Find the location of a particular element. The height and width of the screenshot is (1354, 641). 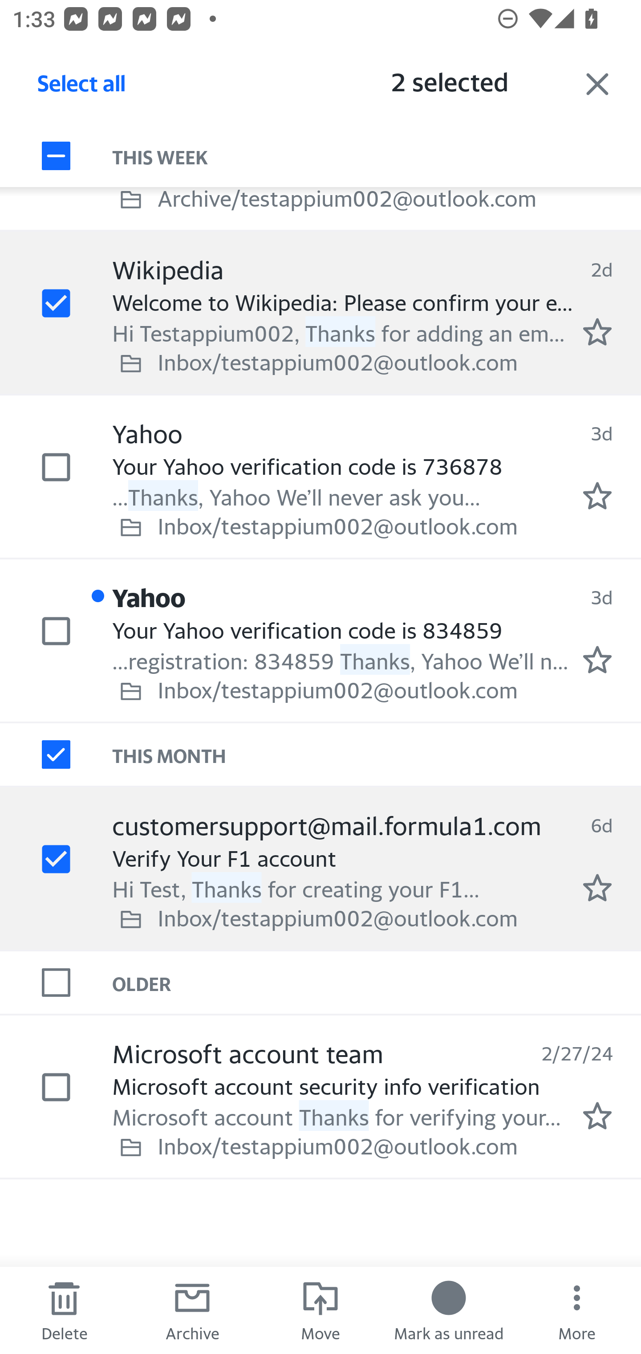

Delete is located at coordinates (64, 1310).